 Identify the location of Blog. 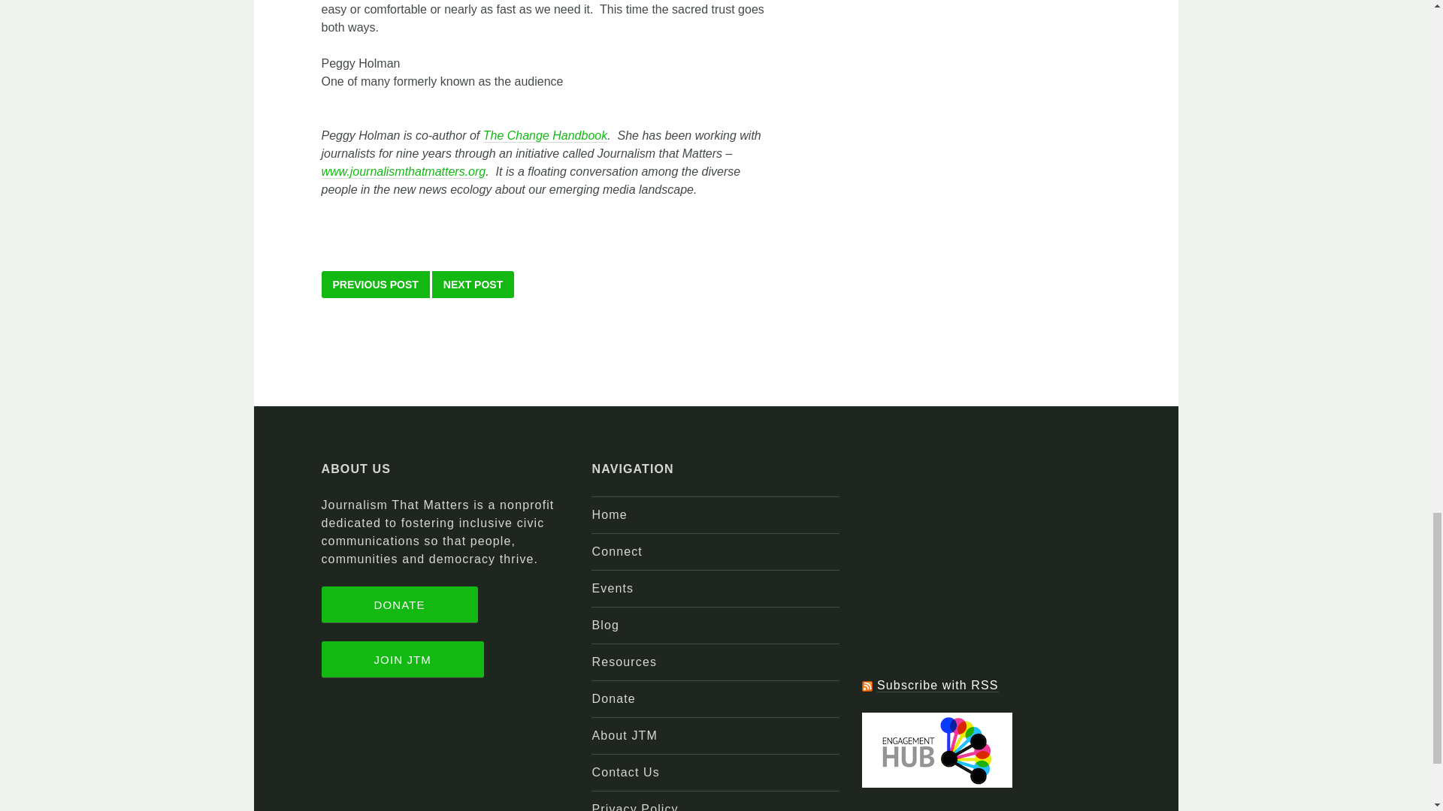
(605, 625).